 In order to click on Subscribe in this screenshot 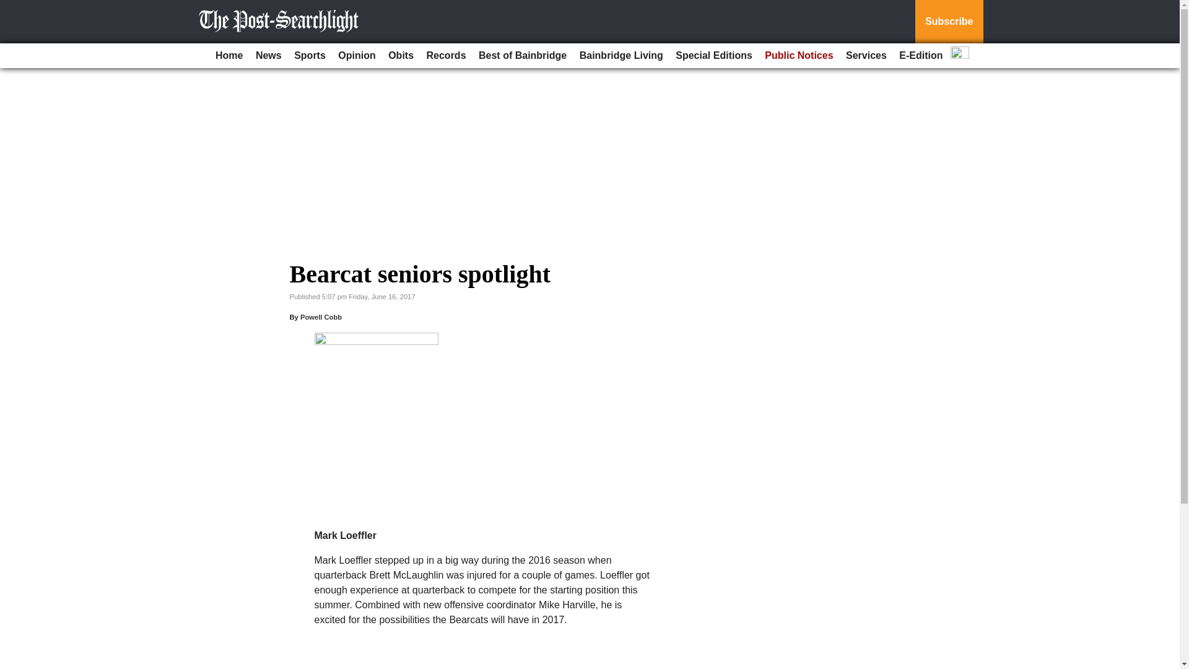, I will do `click(949, 22)`.